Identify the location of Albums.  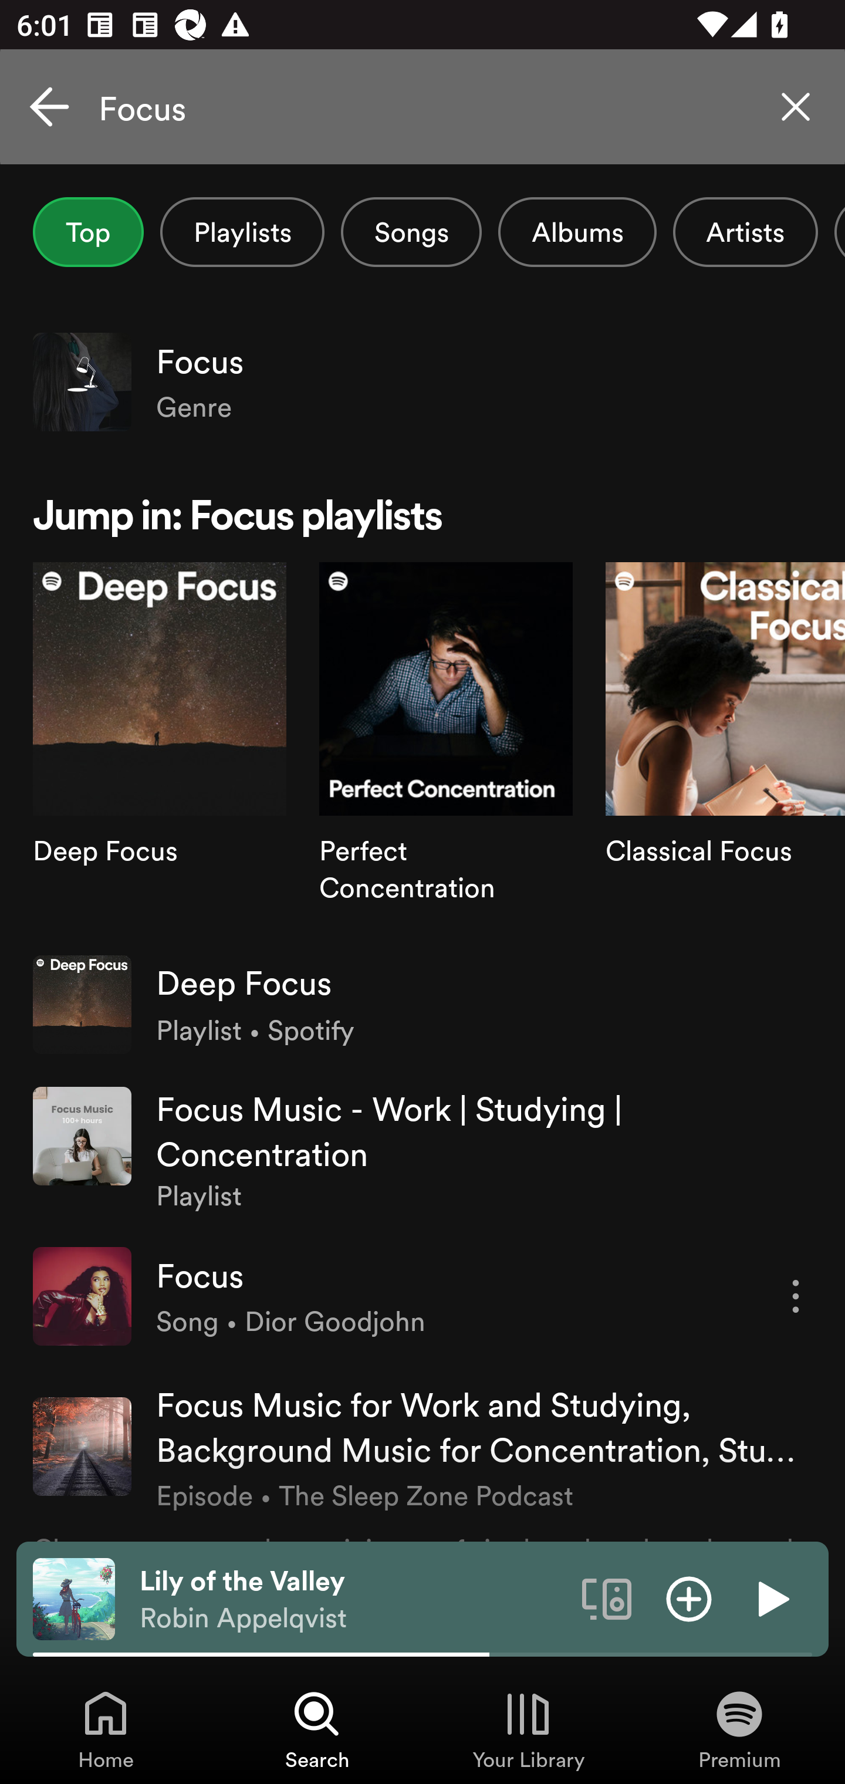
(577, 232).